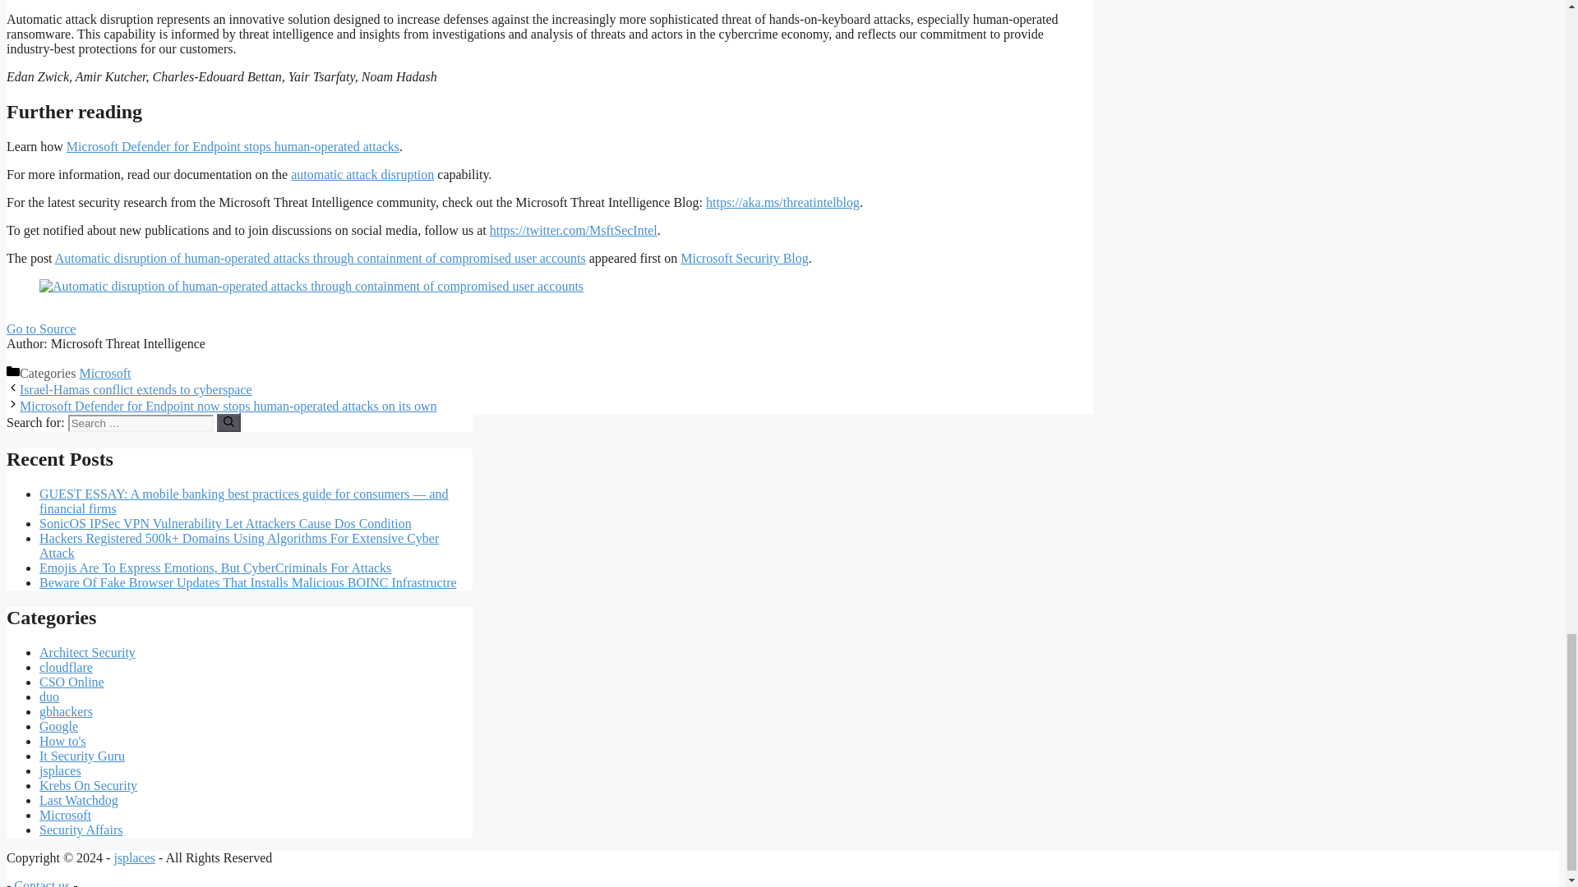 The width and height of the screenshot is (1578, 887). Describe the element at coordinates (66, 667) in the screenshot. I see `cloudflare` at that location.